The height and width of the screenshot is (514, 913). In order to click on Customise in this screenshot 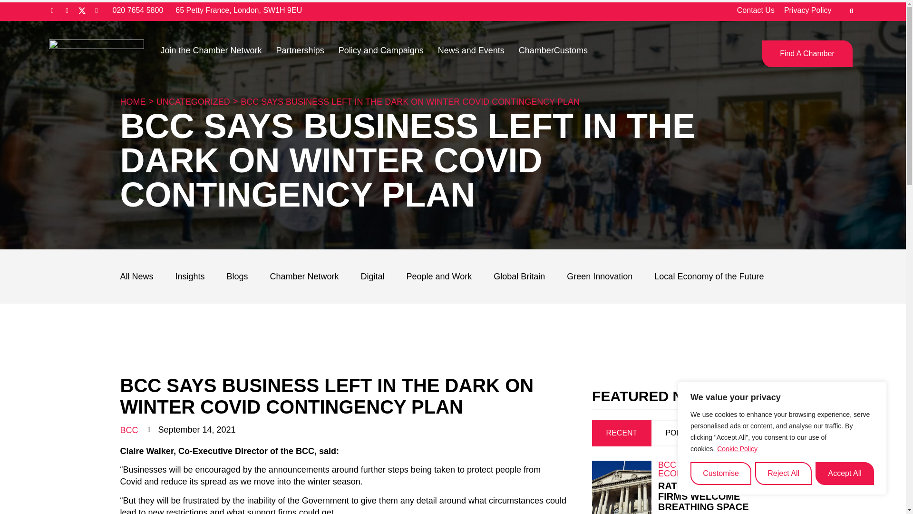, I will do `click(721, 473)`.